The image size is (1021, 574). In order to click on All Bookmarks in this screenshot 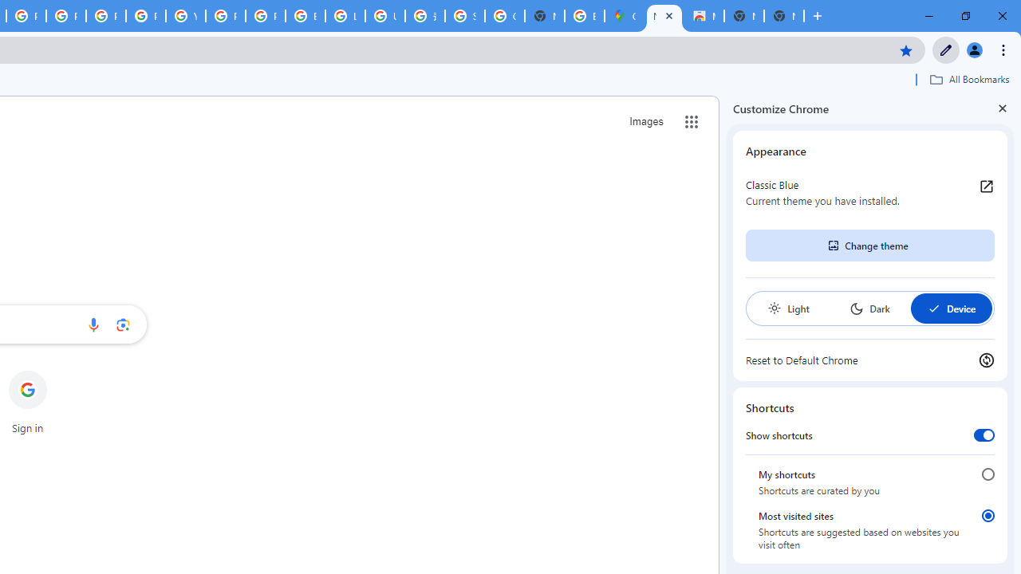, I will do `click(969, 79)`.